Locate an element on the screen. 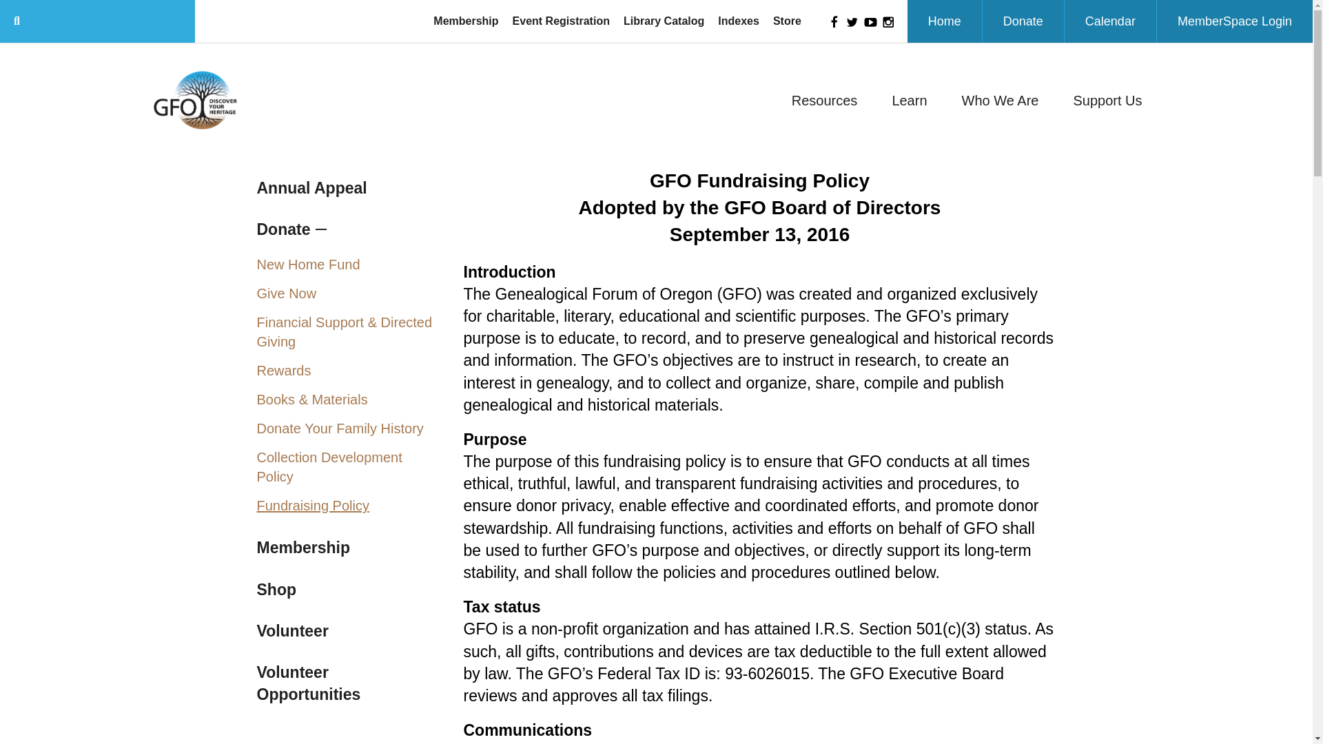 The image size is (1323, 744). Library Catalog is located at coordinates (664, 21).